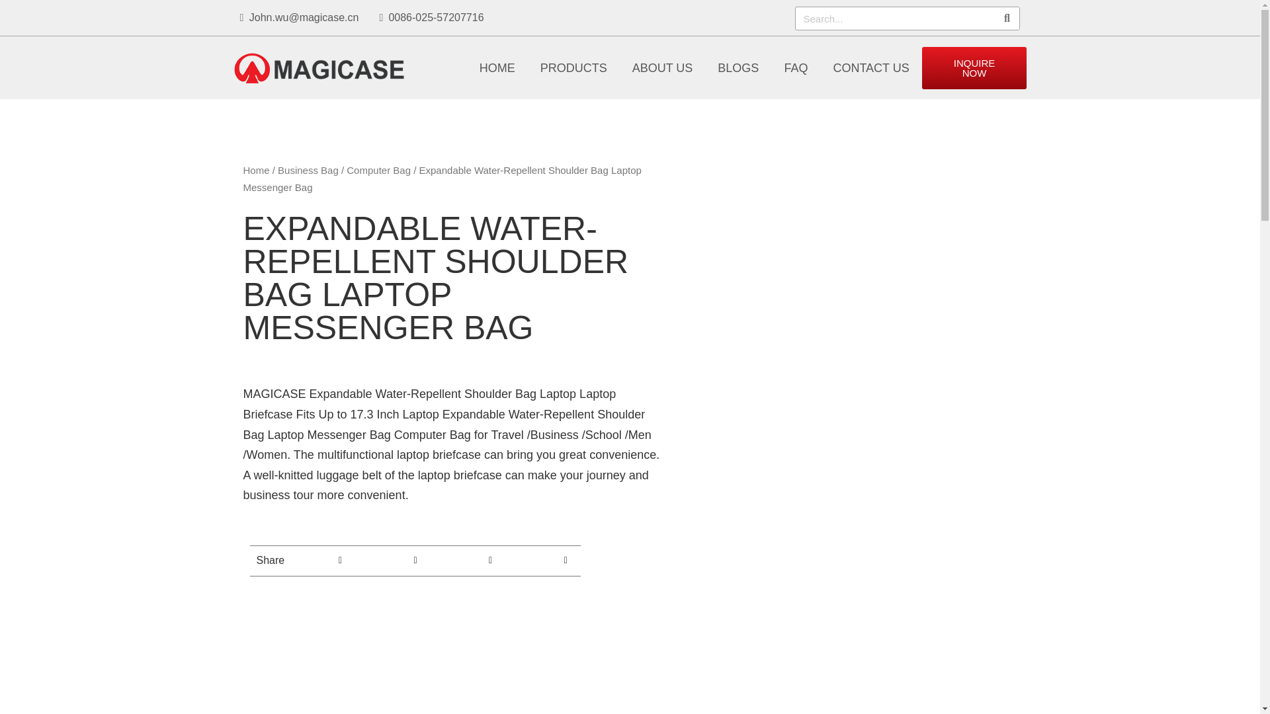 The height and width of the screenshot is (714, 1270). Describe the element at coordinates (738, 67) in the screenshot. I see `BLOGS` at that location.